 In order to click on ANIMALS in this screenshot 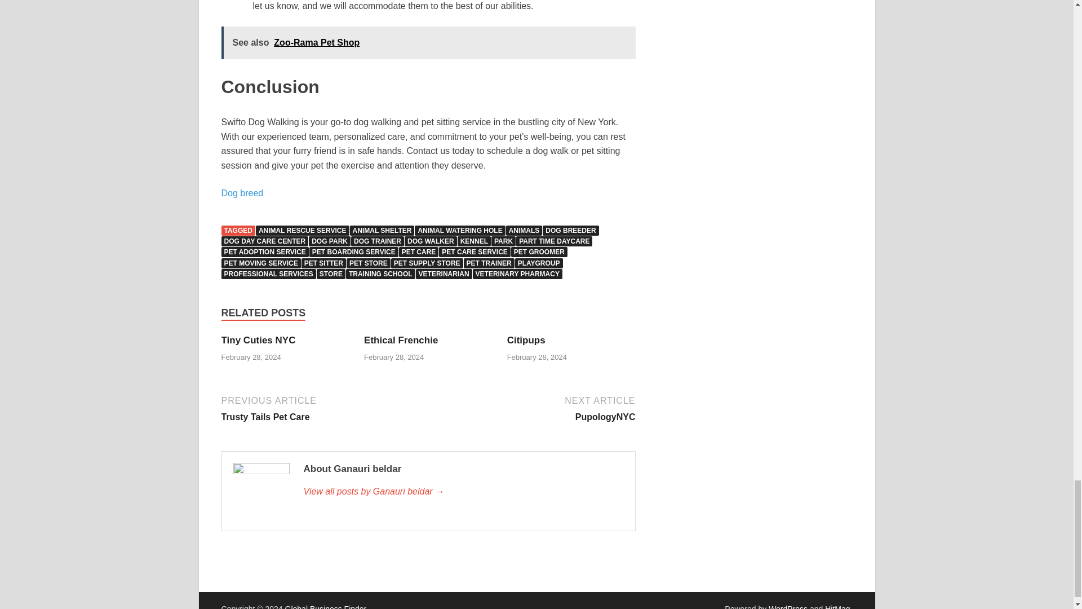, I will do `click(524, 230)`.